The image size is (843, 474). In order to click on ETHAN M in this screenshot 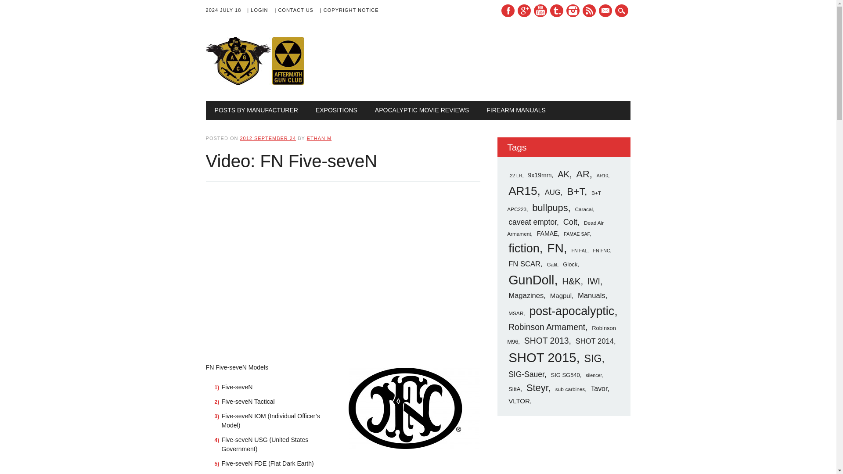, I will do `click(319, 138)`.